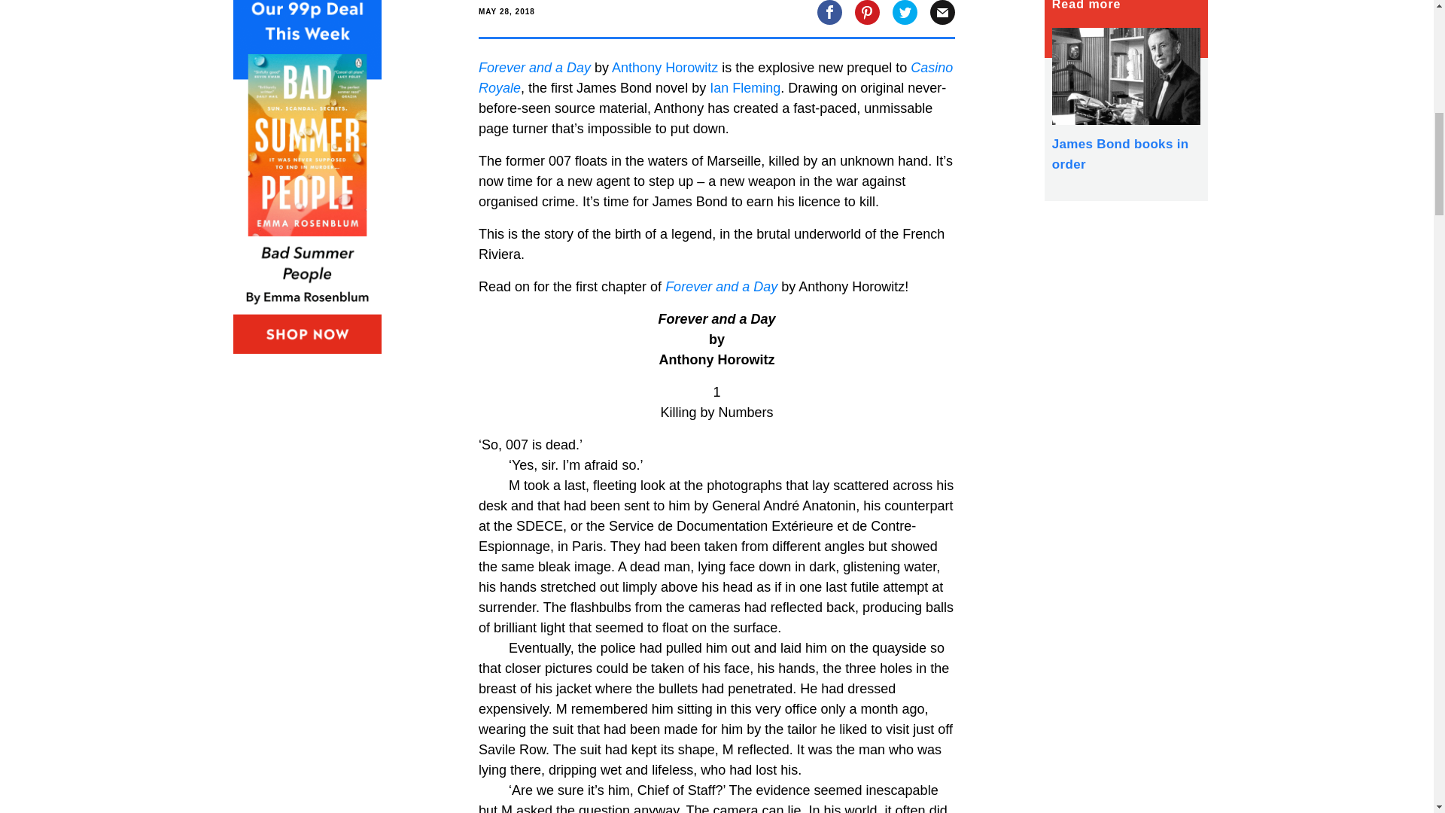 This screenshot has width=1445, height=813. I want to click on Share on Facebook, so click(829, 11).